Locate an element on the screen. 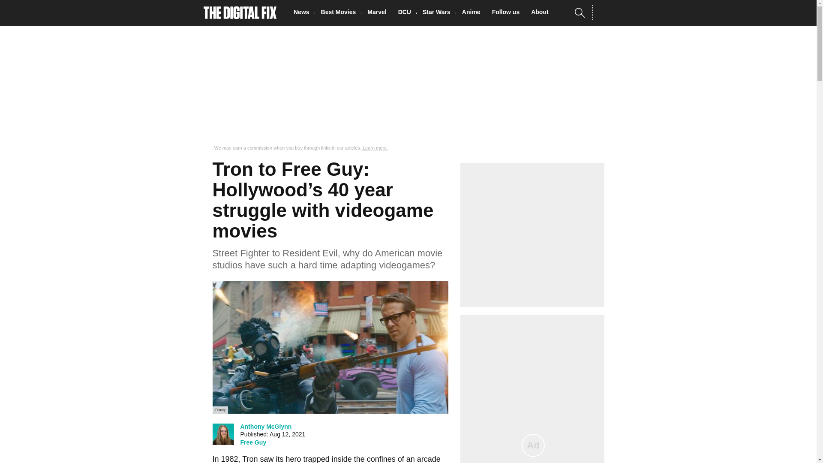  Anthony McGlynn is located at coordinates (266, 426).